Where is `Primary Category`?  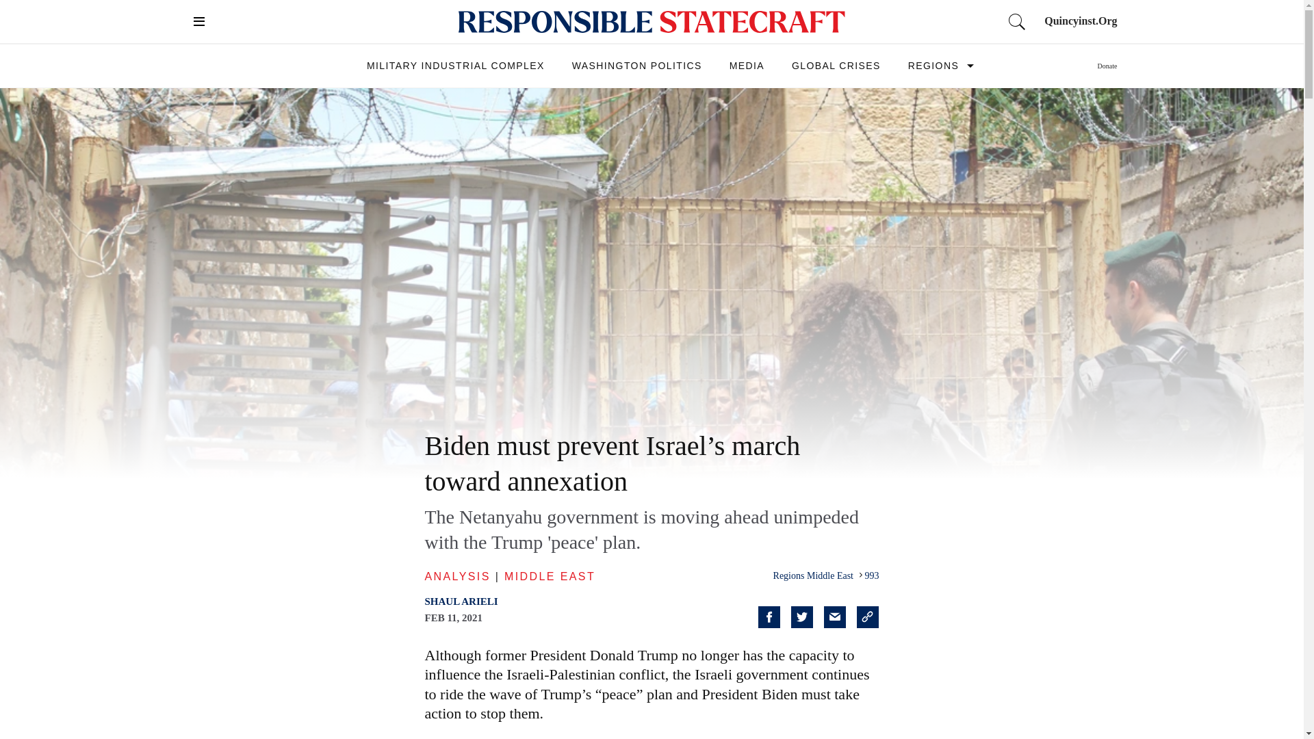
Primary Category is located at coordinates (814, 575).